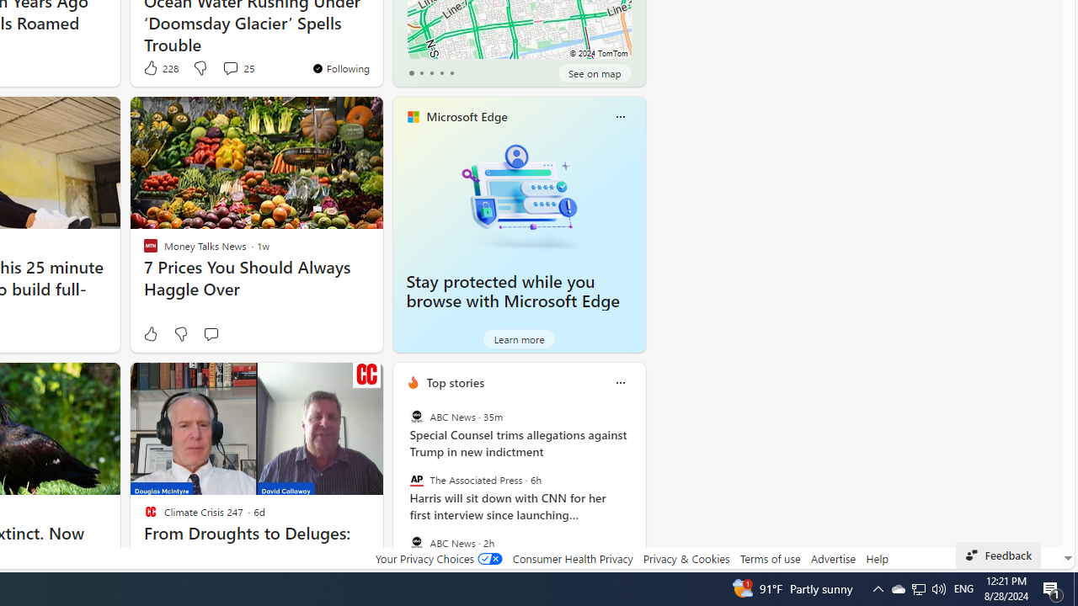 The height and width of the screenshot is (606, 1078). What do you see at coordinates (401, 491) in the screenshot?
I see `previous` at bounding box center [401, 491].